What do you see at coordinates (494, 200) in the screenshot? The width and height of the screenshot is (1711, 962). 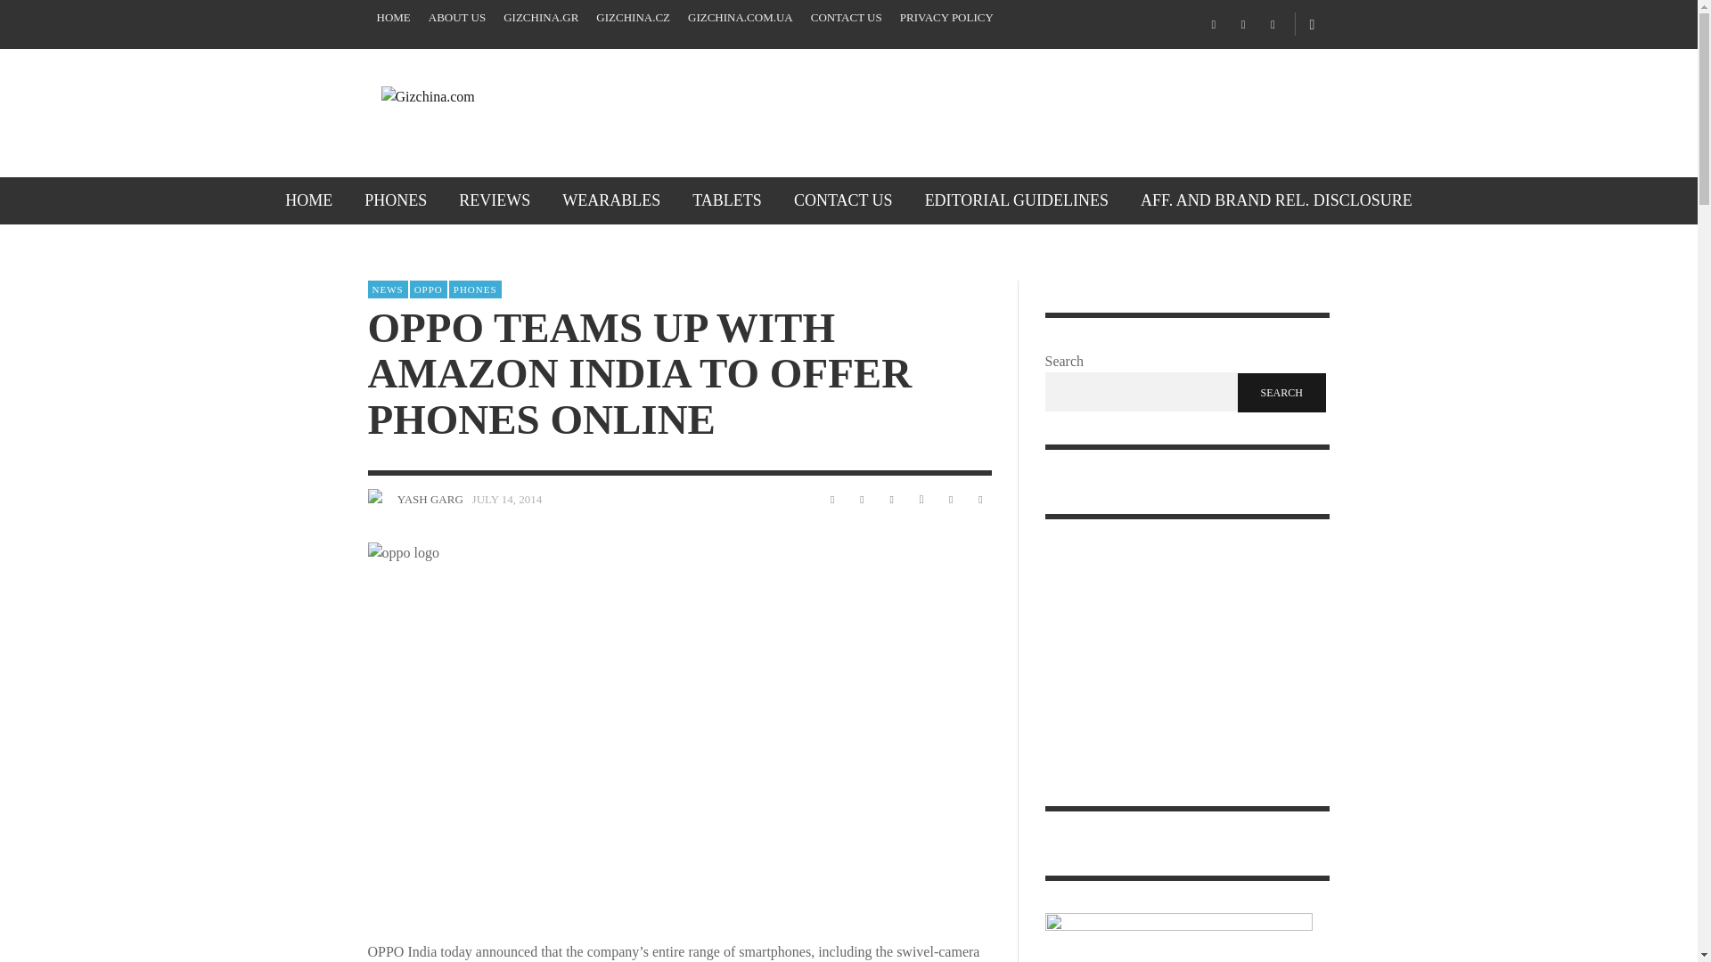 I see `REVIEWS` at bounding box center [494, 200].